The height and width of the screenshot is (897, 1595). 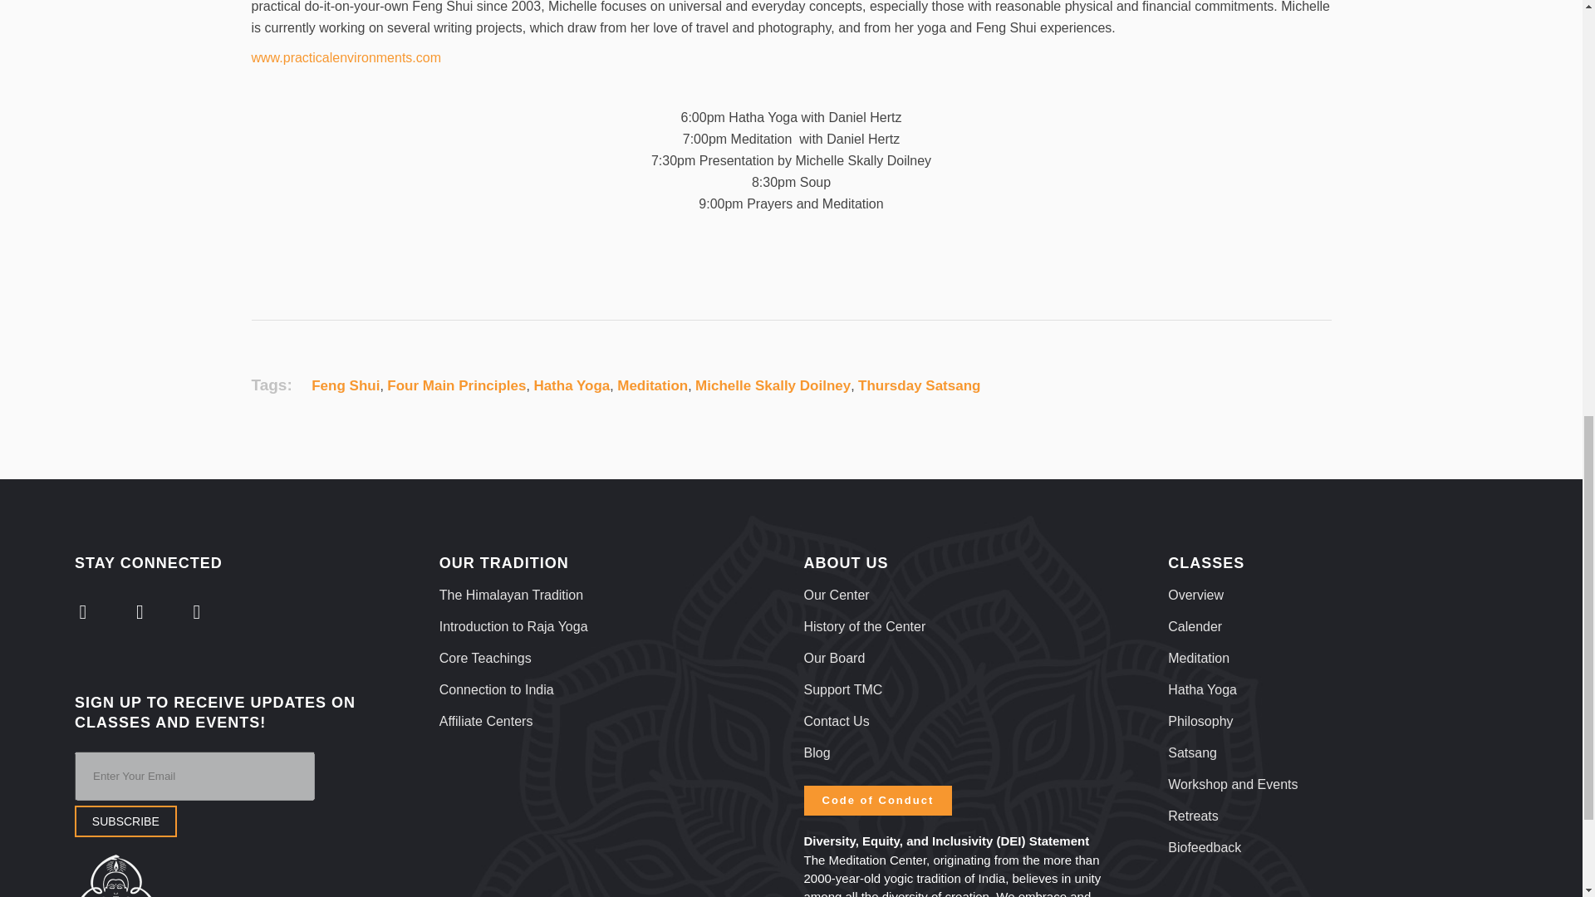 I want to click on SUBSCRIBE, so click(x=126, y=821).